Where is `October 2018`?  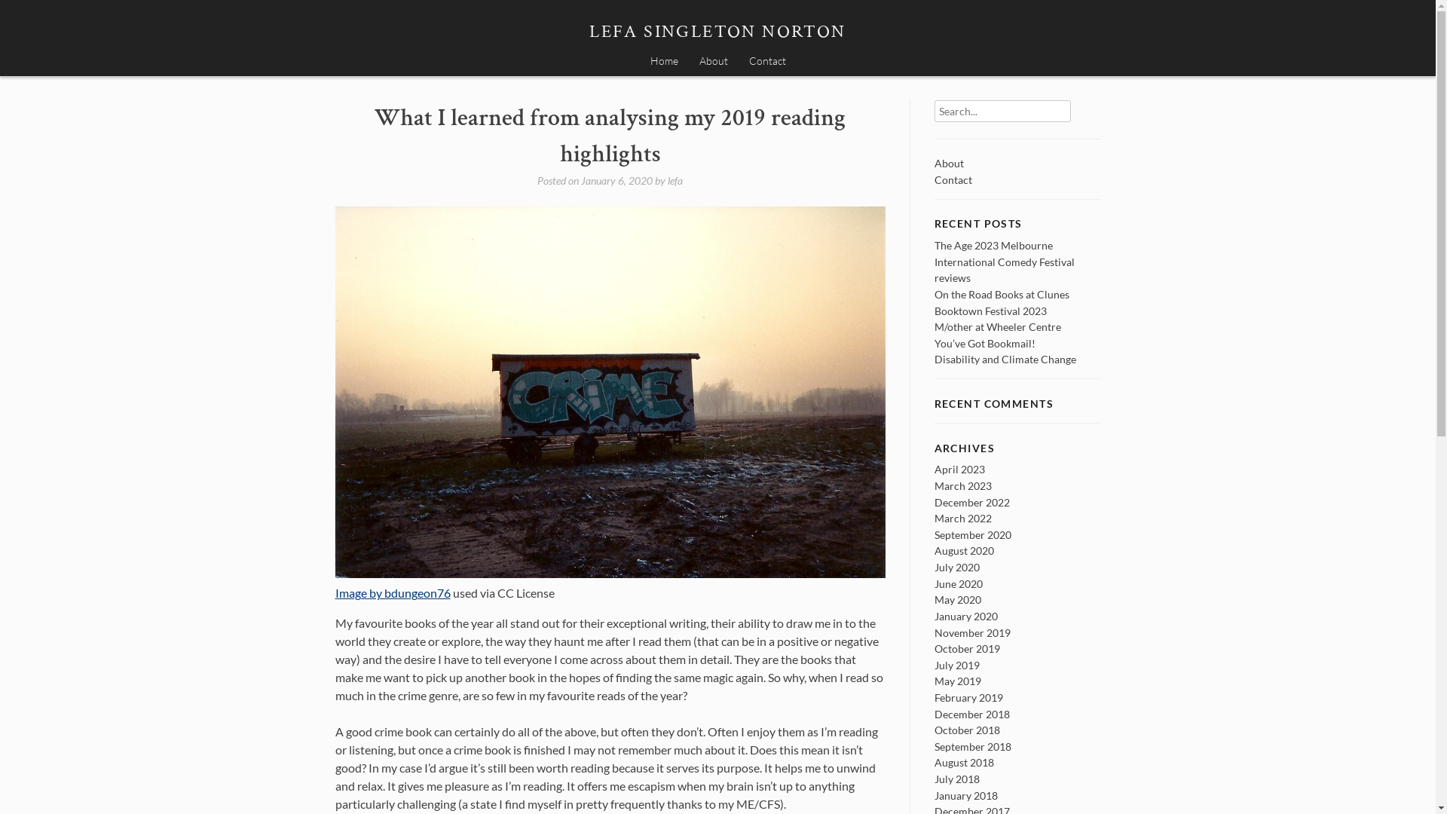 October 2018 is located at coordinates (968, 730).